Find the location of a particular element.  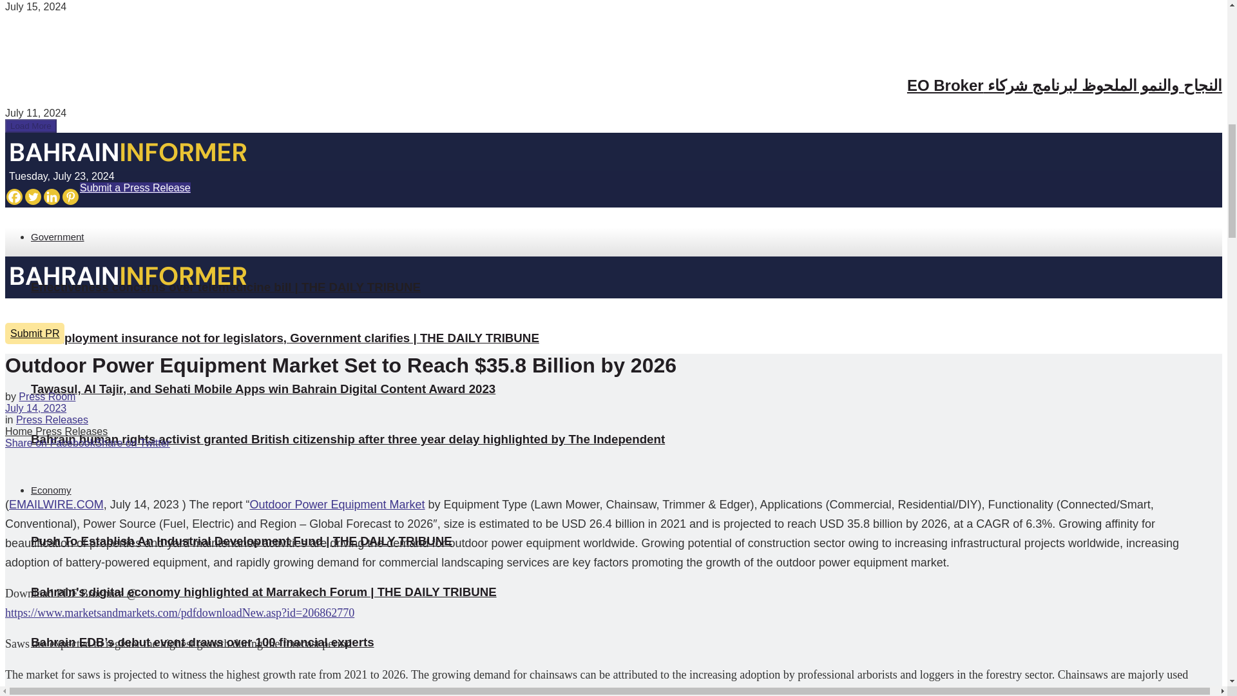

Facebook is located at coordinates (14, 196).